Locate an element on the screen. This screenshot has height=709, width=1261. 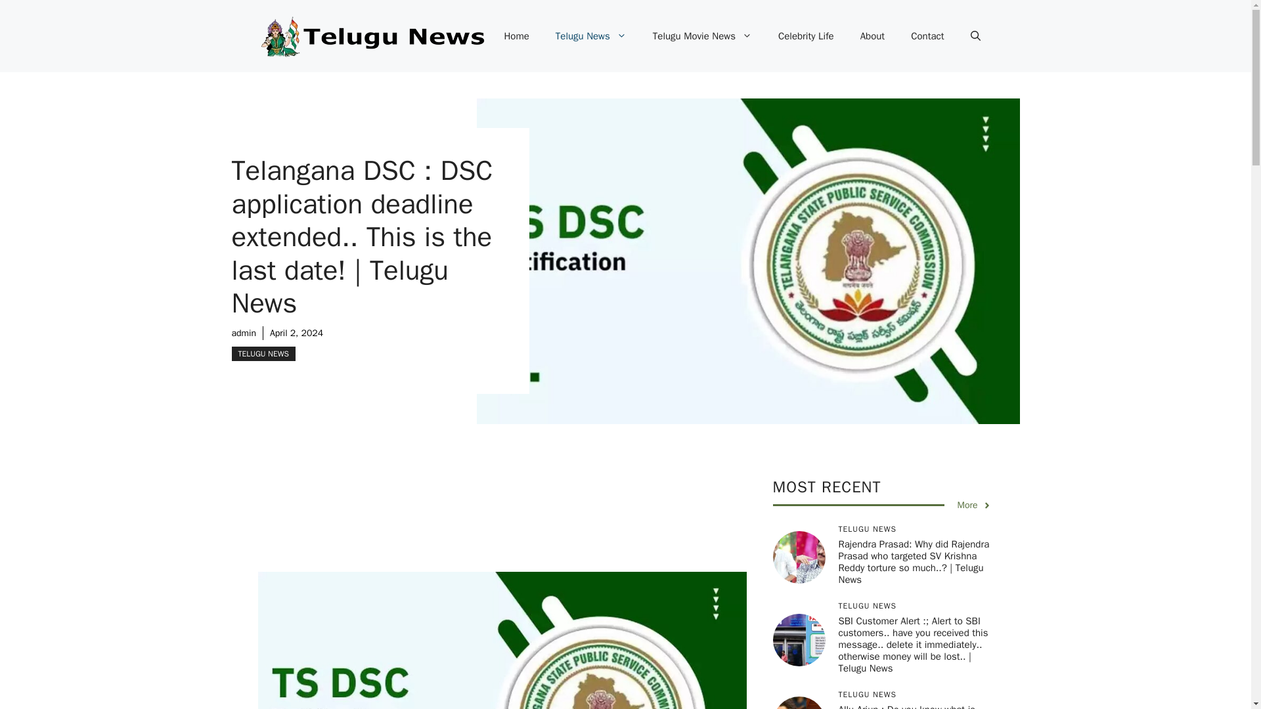
About is located at coordinates (872, 35).